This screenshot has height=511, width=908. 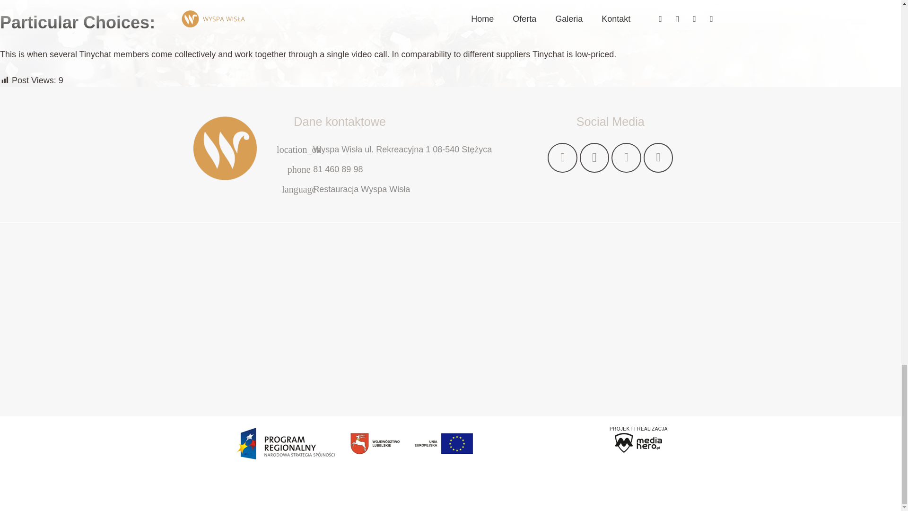 What do you see at coordinates (626, 158) in the screenshot?
I see `YouTube` at bounding box center [626, 158].